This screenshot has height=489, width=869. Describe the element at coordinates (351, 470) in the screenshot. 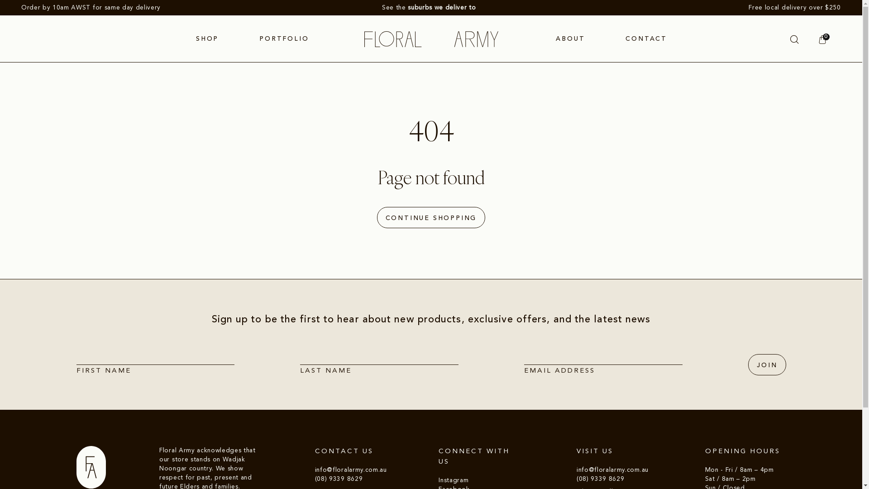

I see `info@floralarmy.com.au` at that location.